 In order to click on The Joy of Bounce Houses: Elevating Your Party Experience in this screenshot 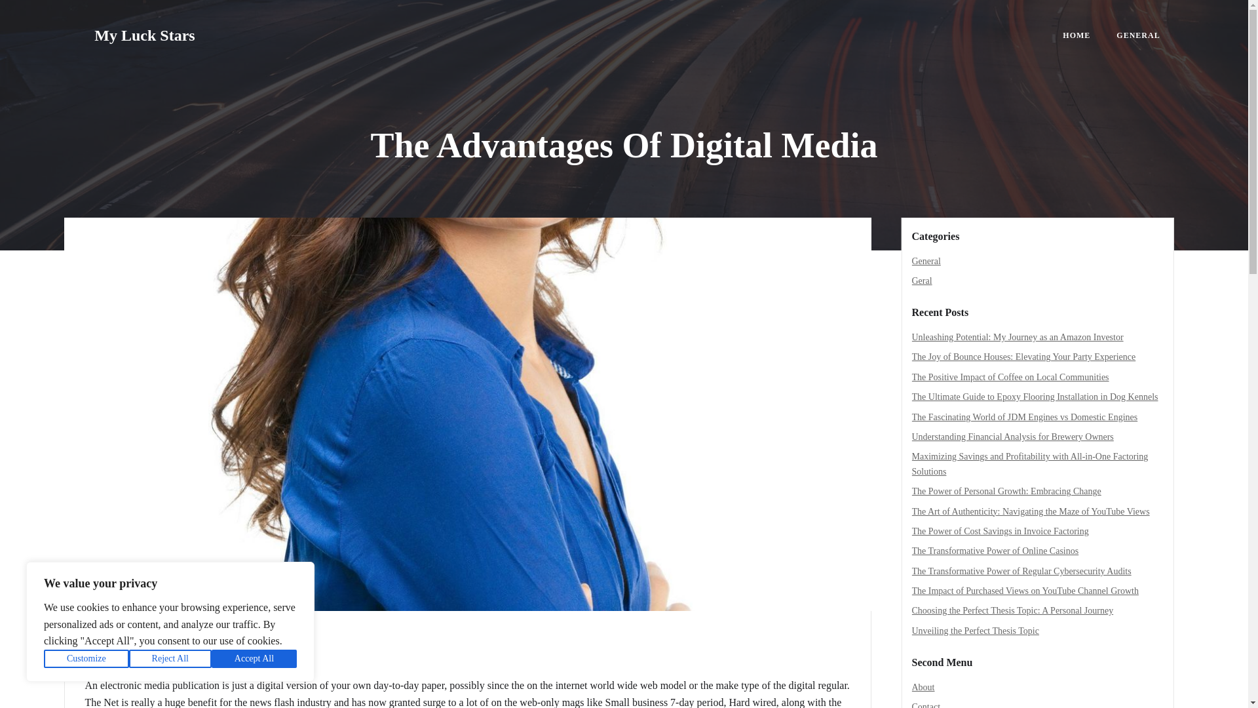, I will do `click(1023, 357)`.